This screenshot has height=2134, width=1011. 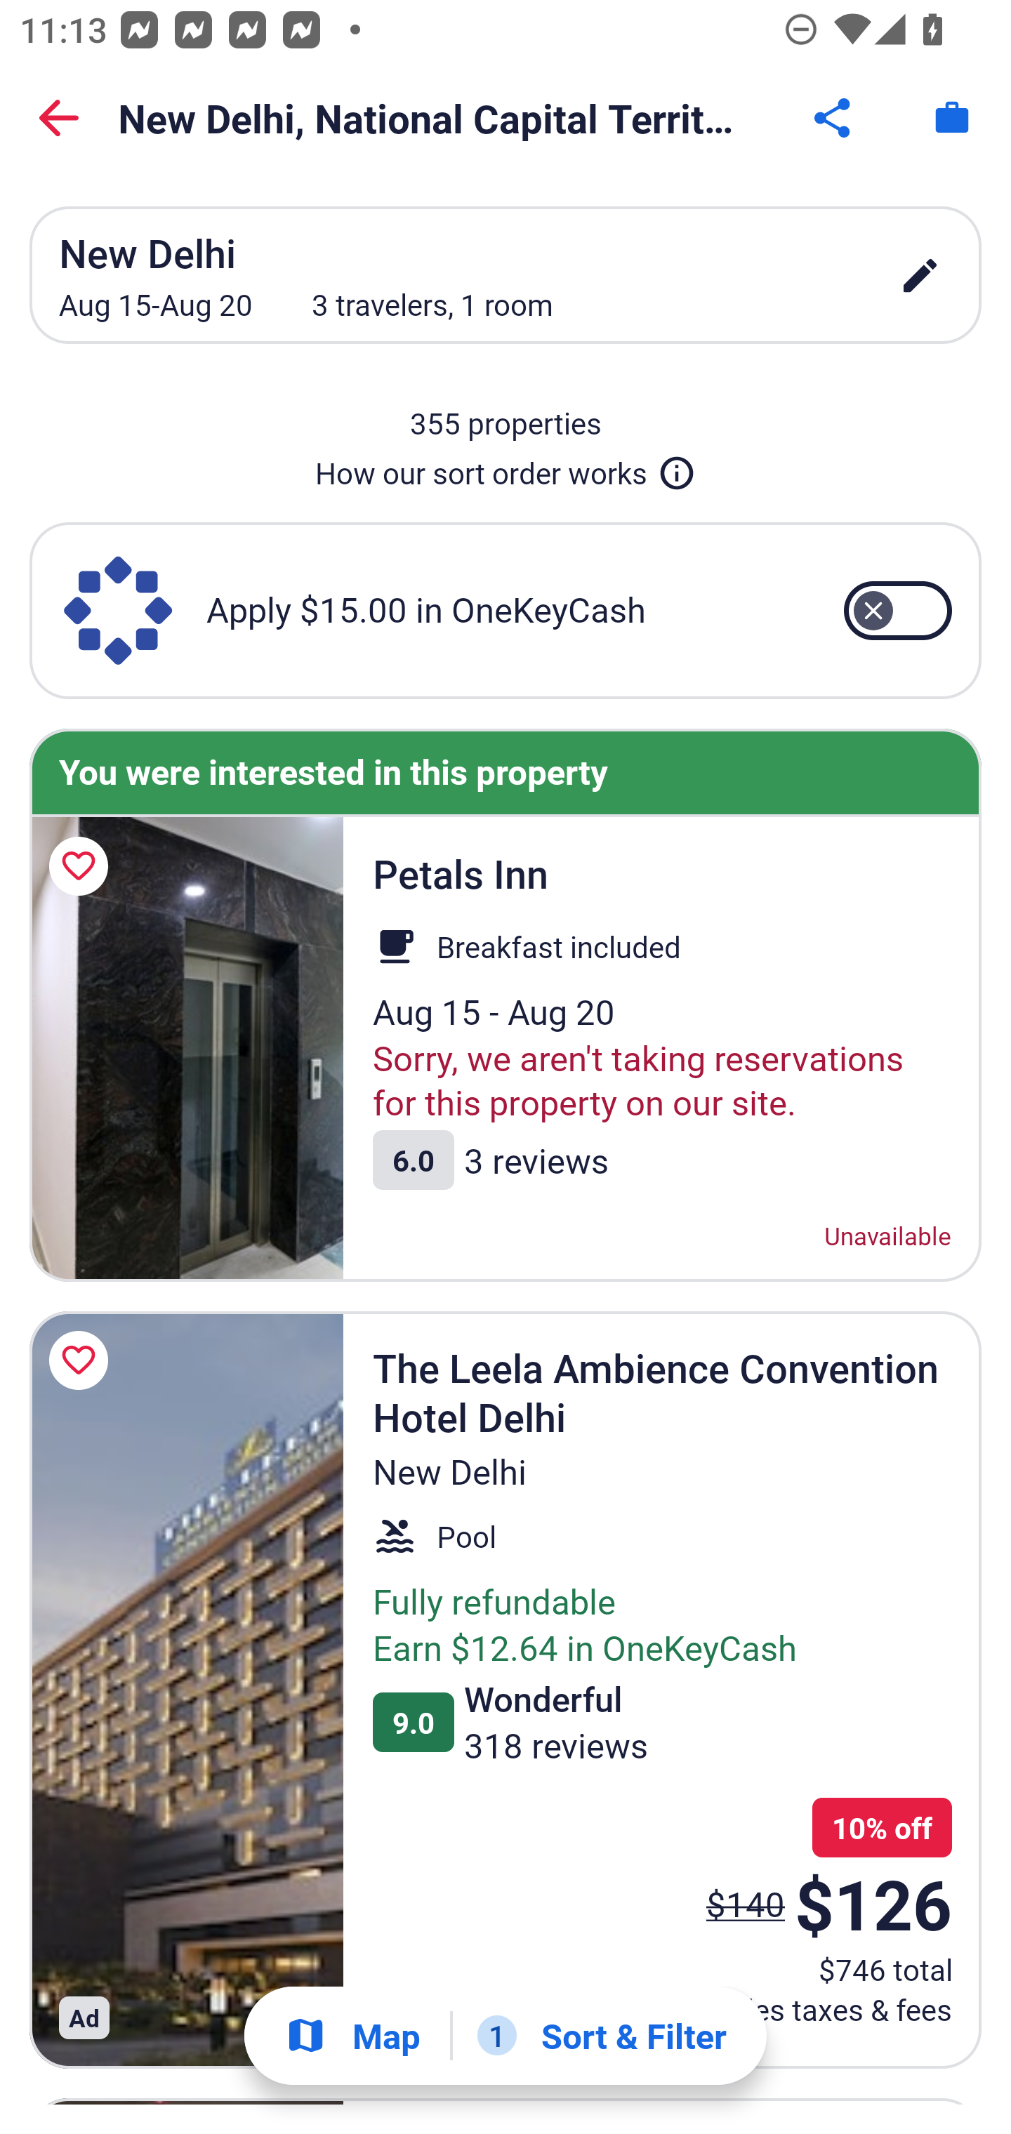 What do you see at coordinates (952, 118) in the screenshot?
I see `Trips. Button` at bounding box center [952, 118].